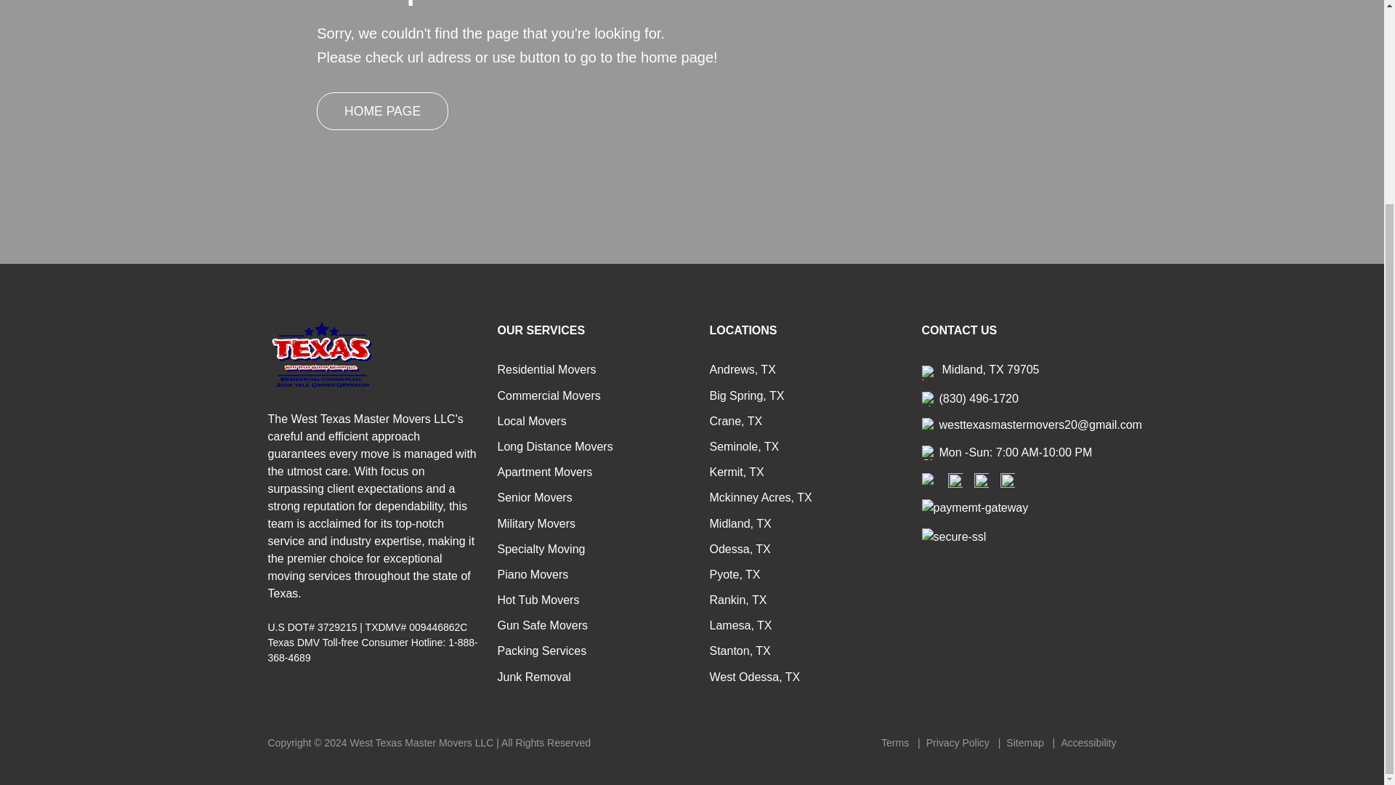 The height and width of the screenshot is (785, 1395). What do you see at coordinates (1007, 480) in the screenshot?
I see `linkedin` at bounding box center [1007, 480].